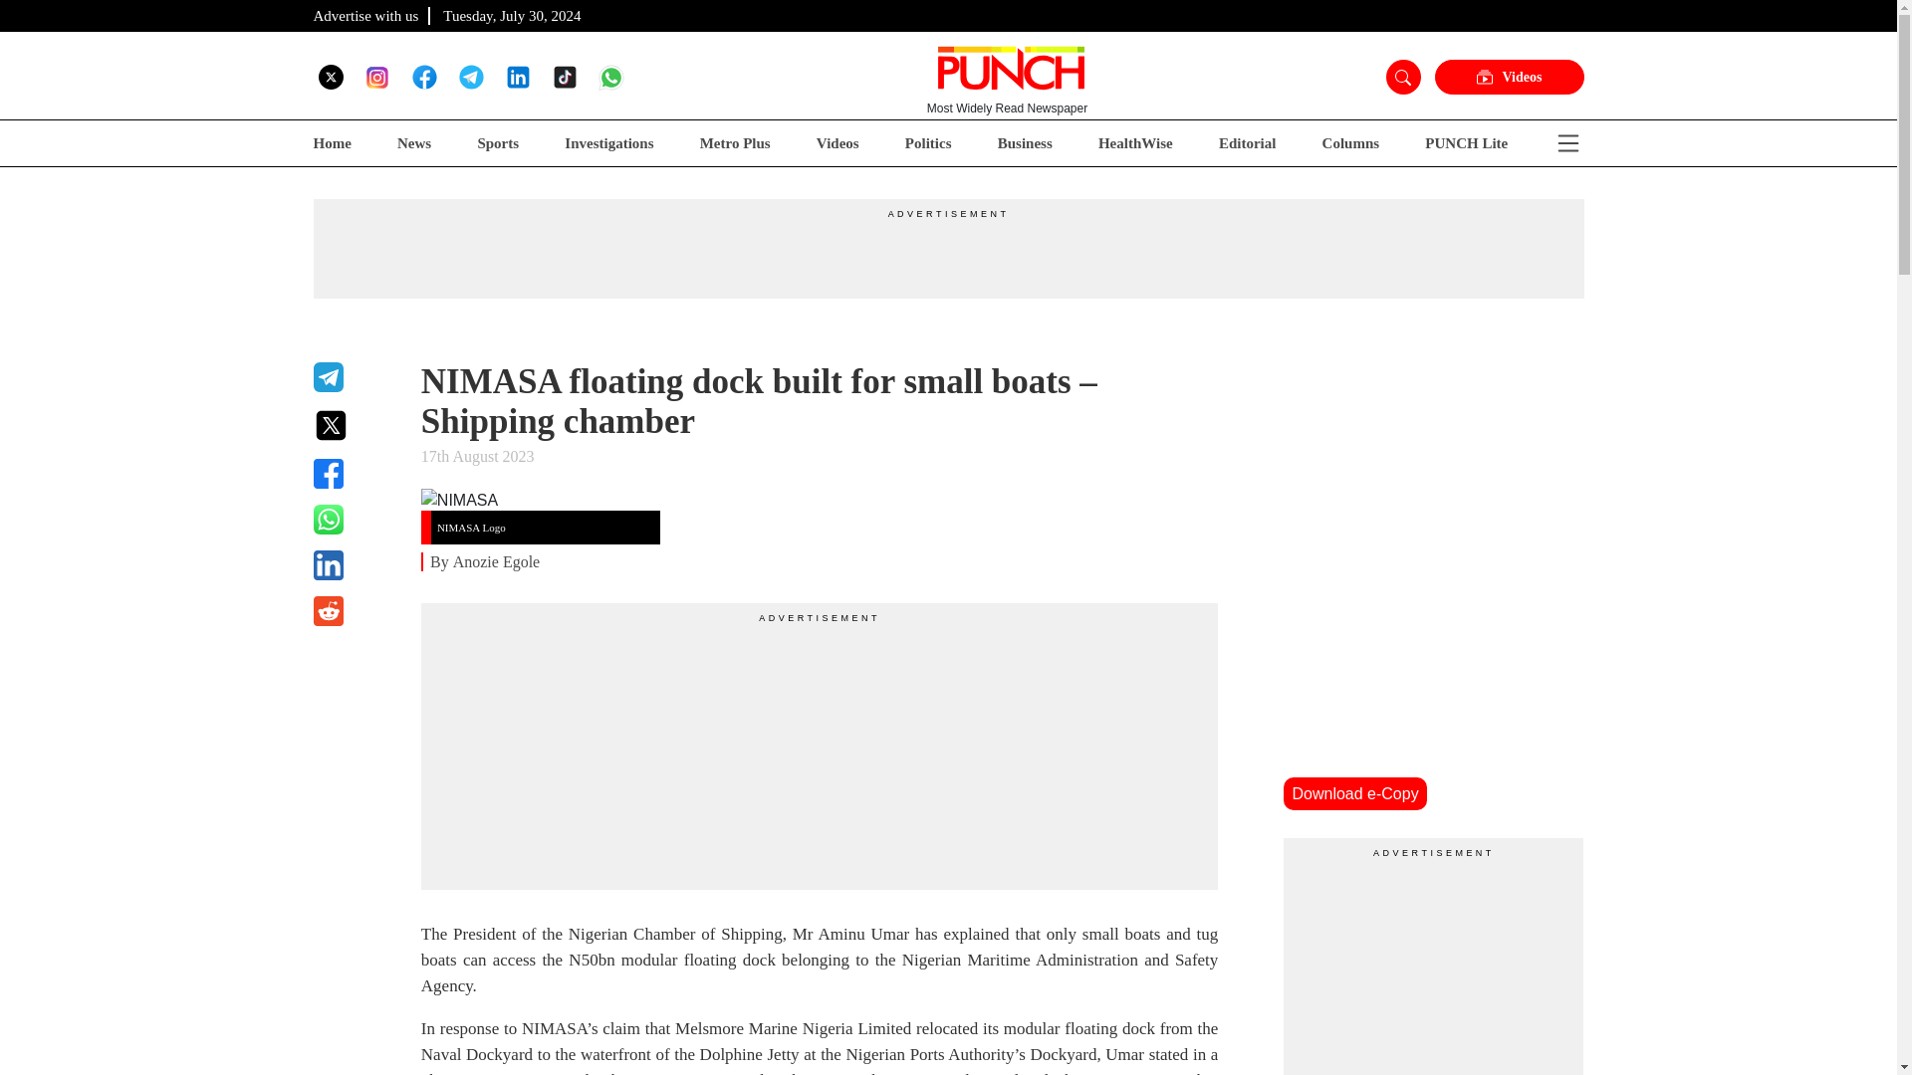 The height and width of the screenshot is (1075, 1912). Describe the element at coordinates (1026, 143) in the screenshot. I see `Business` at that location.